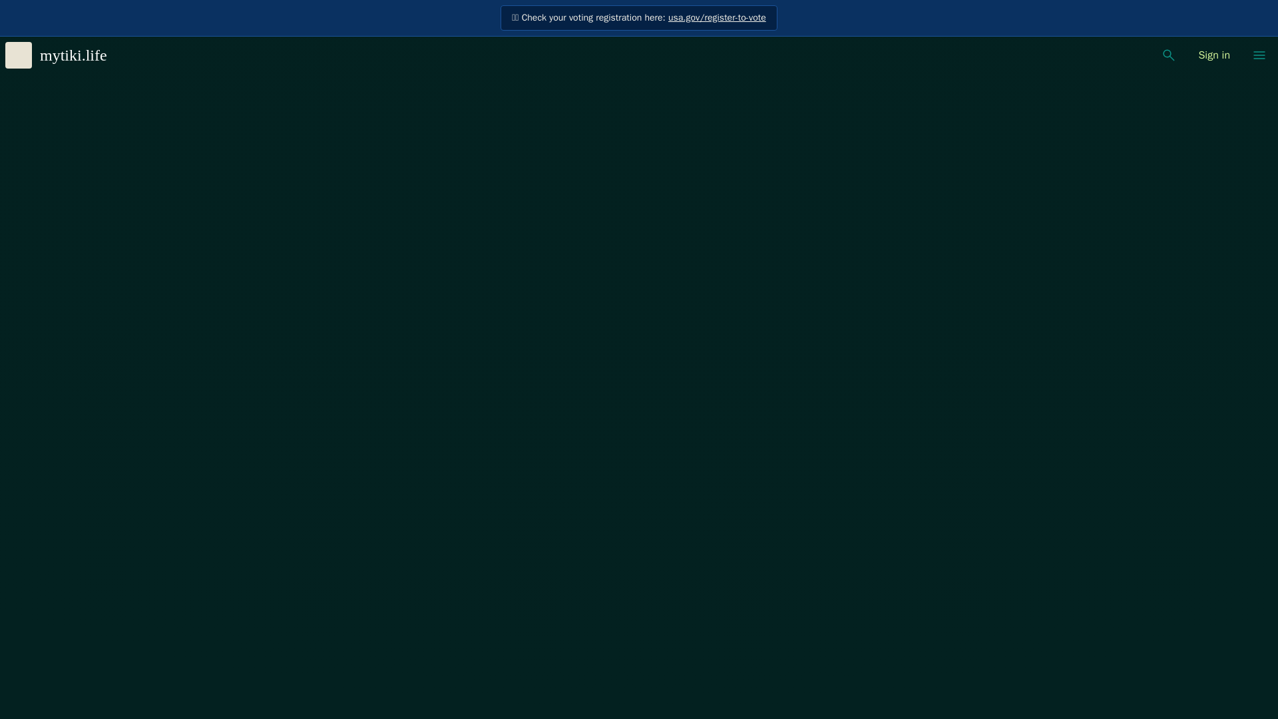 This screenshot has width=1278, height=719. I want to click on mytiki.life, so click(61, 55).